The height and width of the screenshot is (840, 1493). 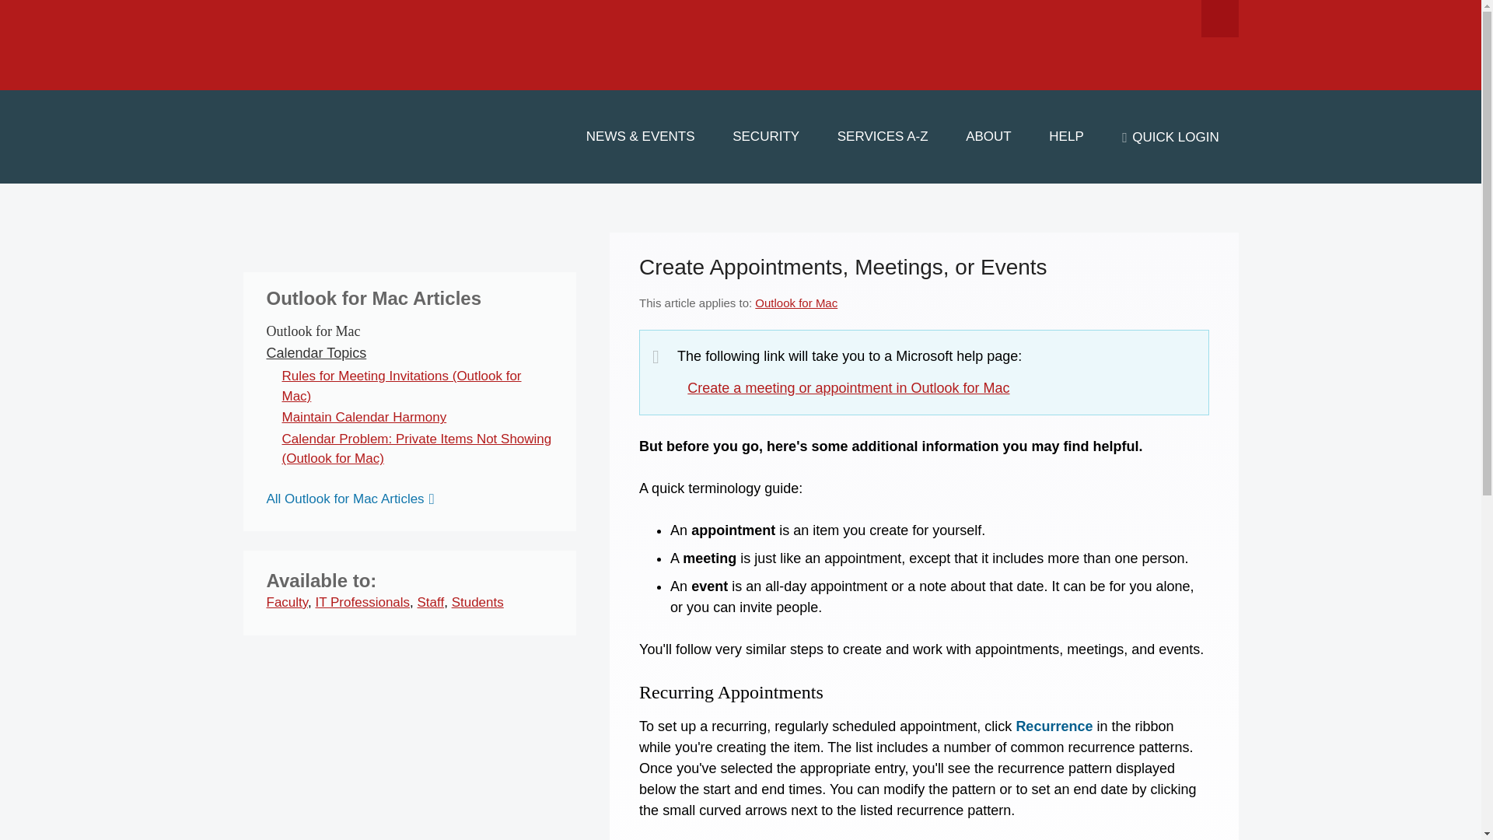 What do you see at coordinates (1170, 137) in the screenshot?
I see `Log In to IT Services` at bounding box center [1170, 137].